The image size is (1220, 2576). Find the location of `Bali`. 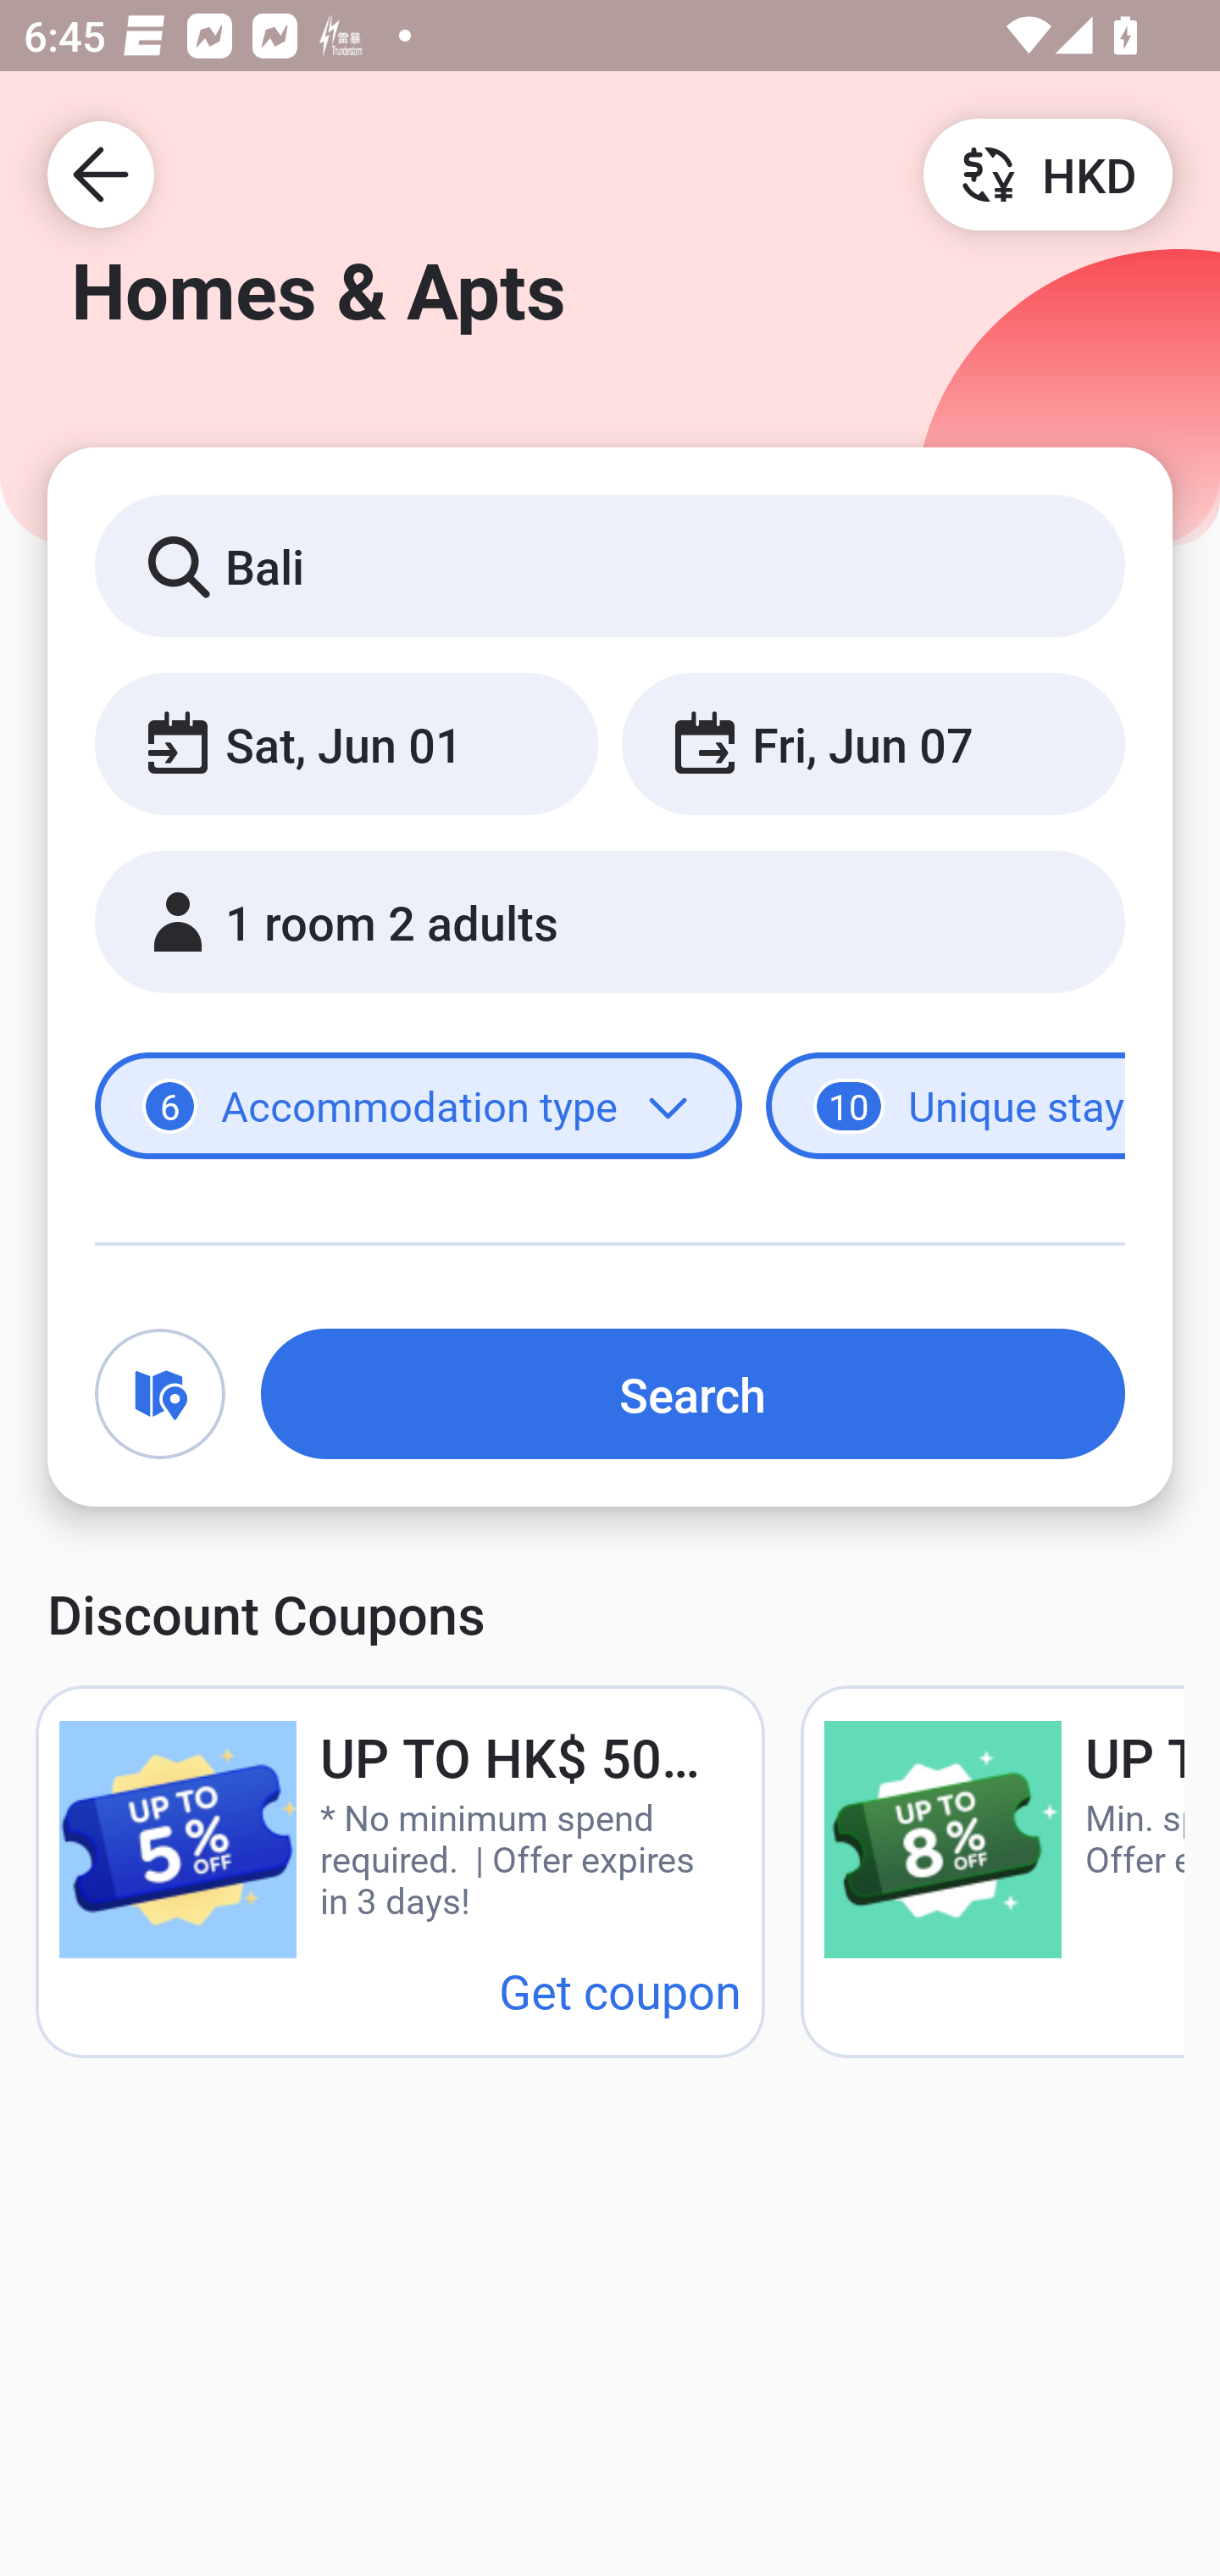

Bali is located at coordinates (610, 564).